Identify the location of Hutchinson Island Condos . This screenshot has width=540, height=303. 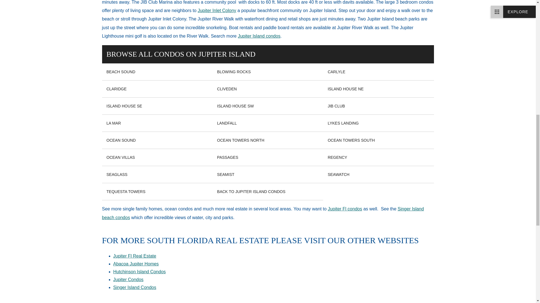
(139, 272).